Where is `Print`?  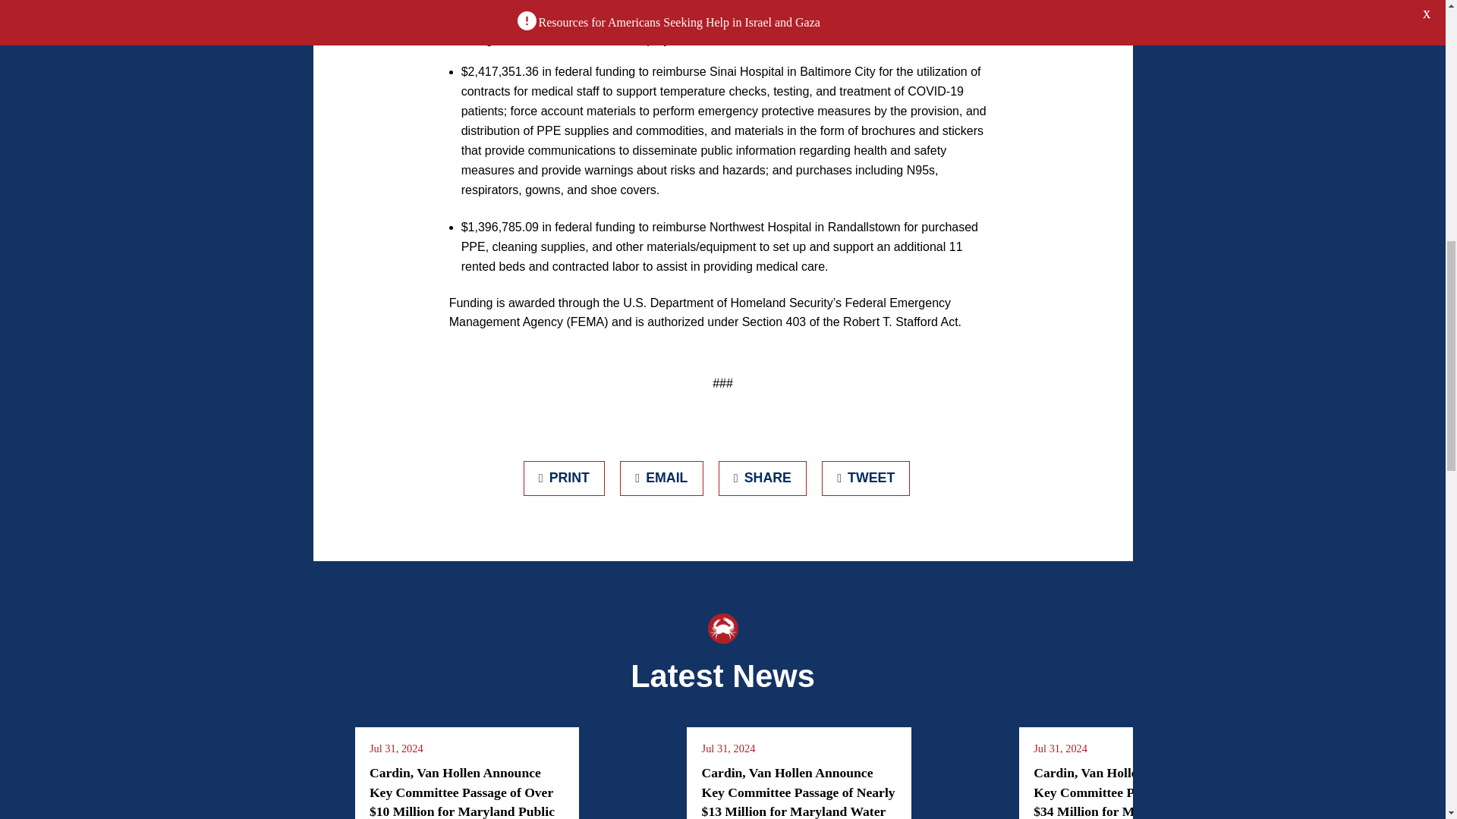 Print is located at coordinates (565, 479).